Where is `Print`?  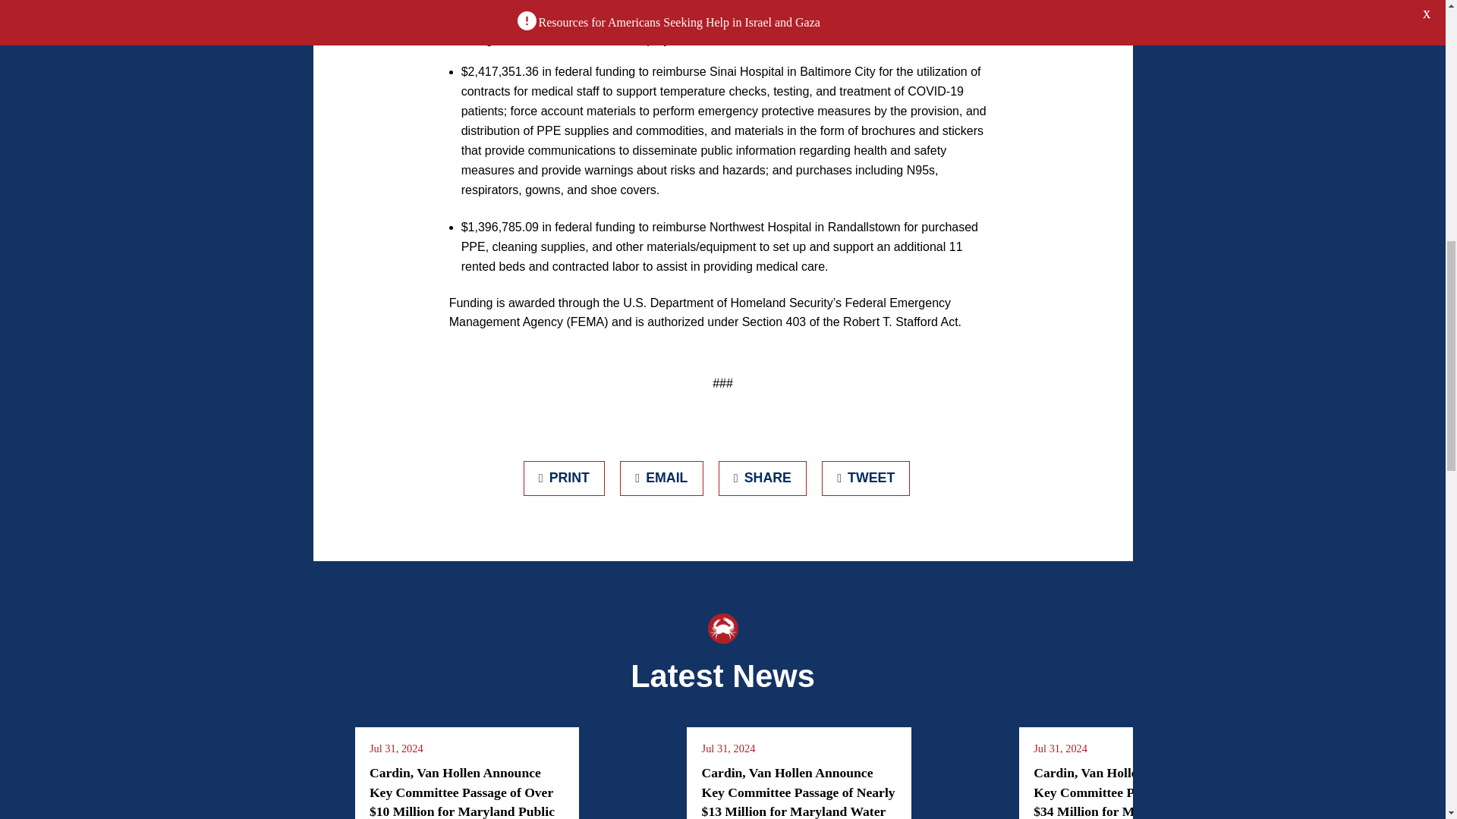 Print is located at coordinates (565, 479).